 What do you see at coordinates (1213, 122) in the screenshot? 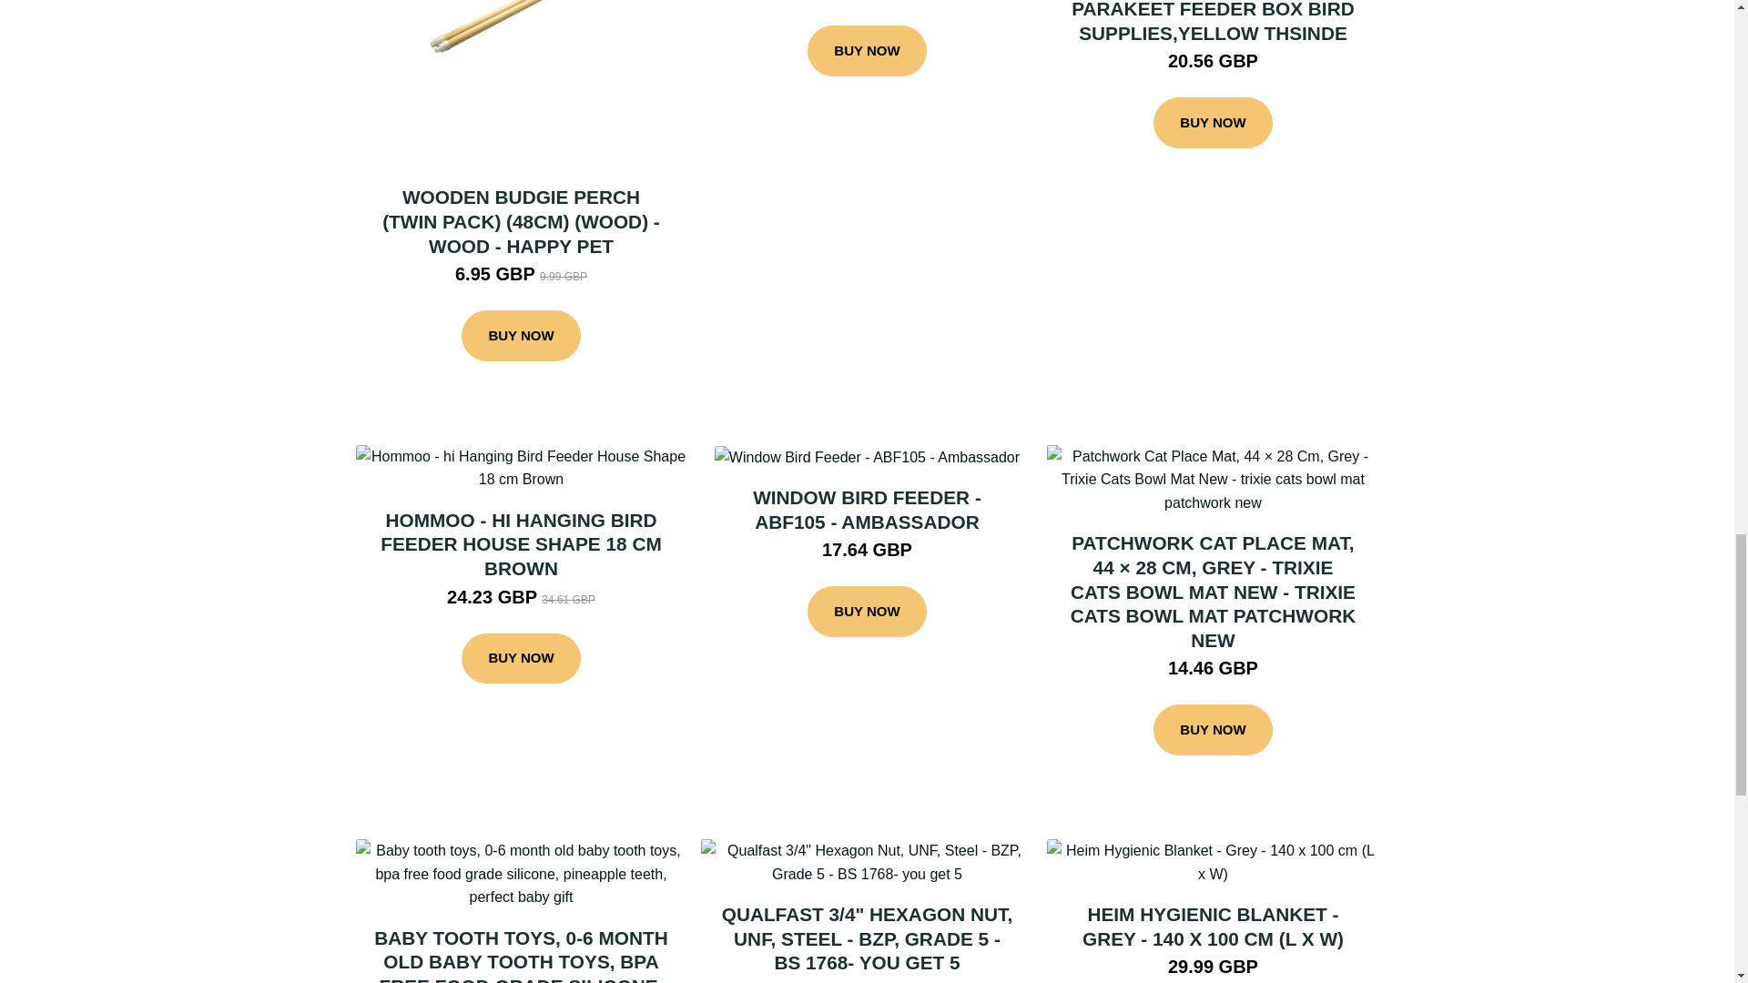
I see `BUY NOW` at bounding box center [1213, 122].